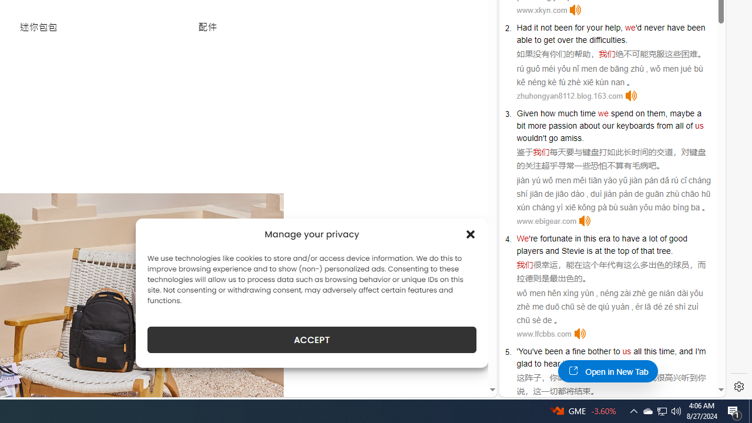 This screenshot has width=752, height=423. Describe the element at coordinates (631, 239) in the screenshot. I see `have` at that location.